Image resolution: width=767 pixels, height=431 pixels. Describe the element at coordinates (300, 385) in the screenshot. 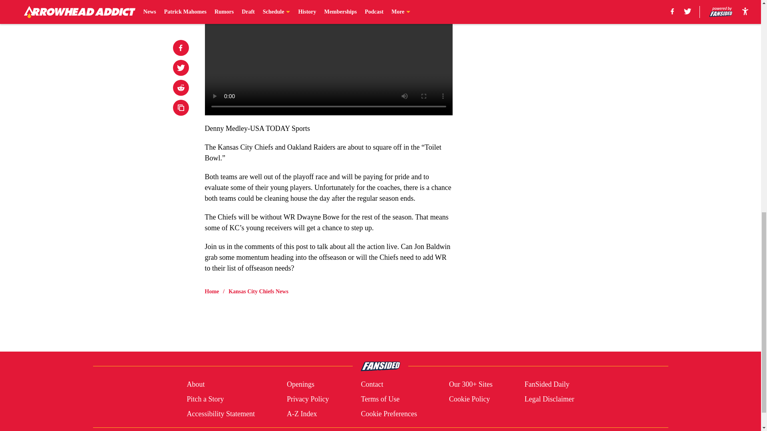

I see `Openings` at that location.